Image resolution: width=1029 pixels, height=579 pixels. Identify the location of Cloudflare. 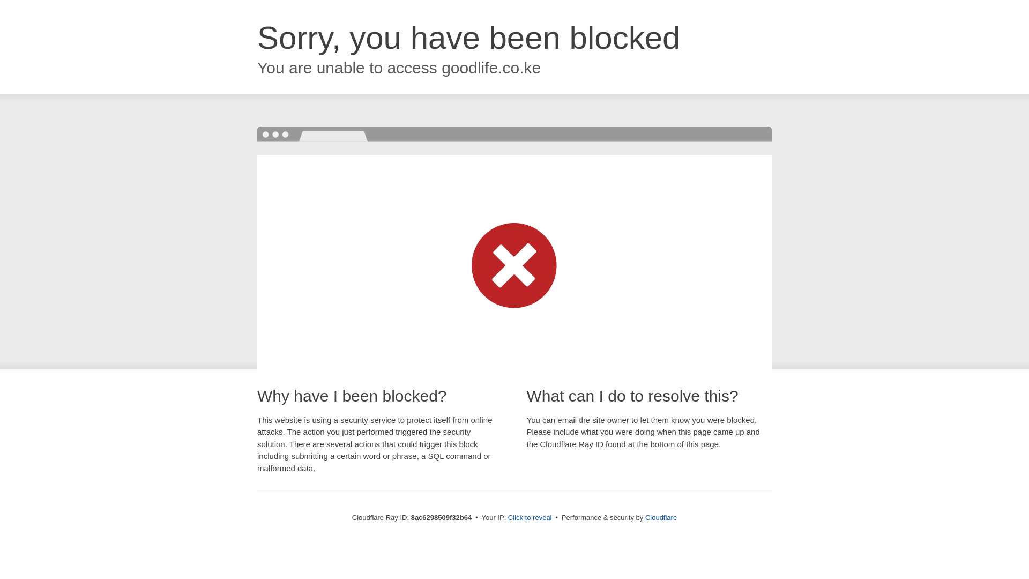
(661, 517).